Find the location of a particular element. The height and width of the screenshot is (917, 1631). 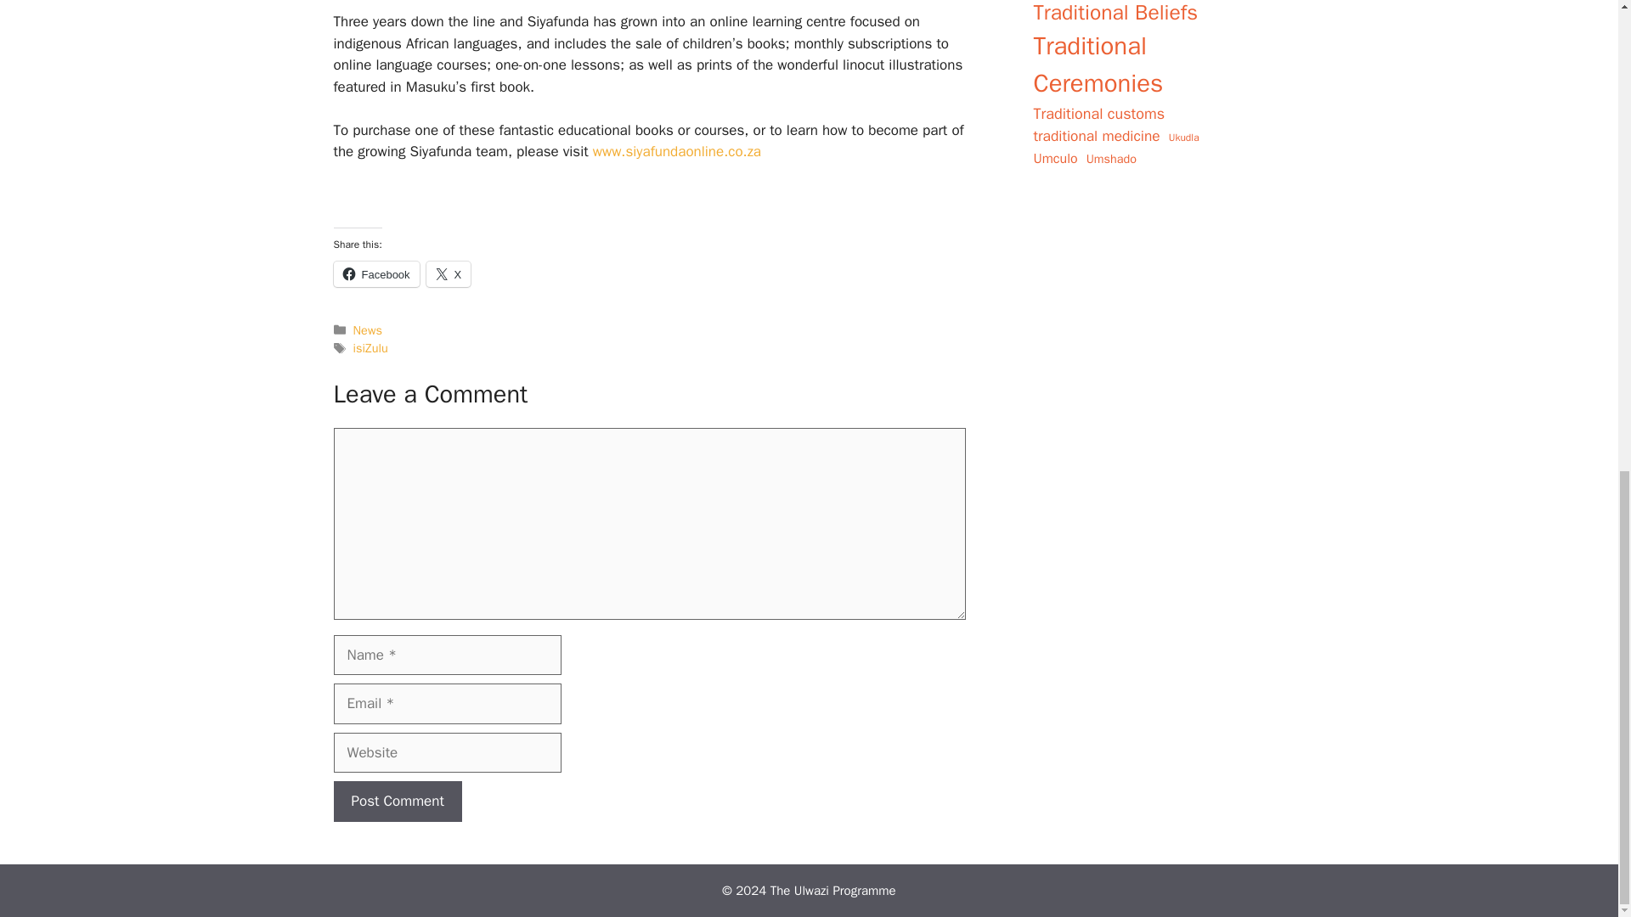

isiZulu is located at coordinates (370, 348).